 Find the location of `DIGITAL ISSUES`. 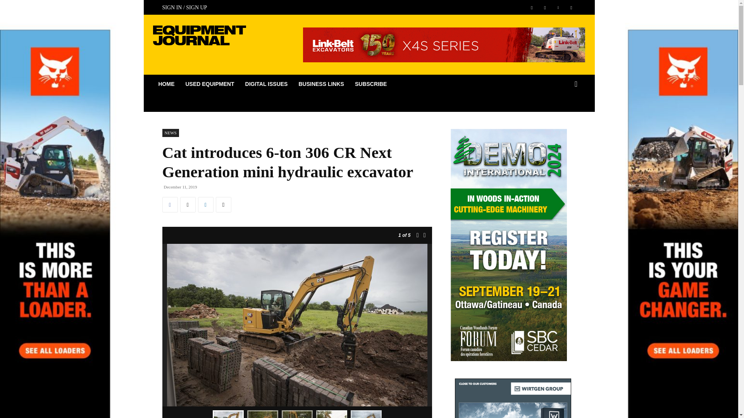

DIGITAL ISSUES is located at coordinates (266, 84).